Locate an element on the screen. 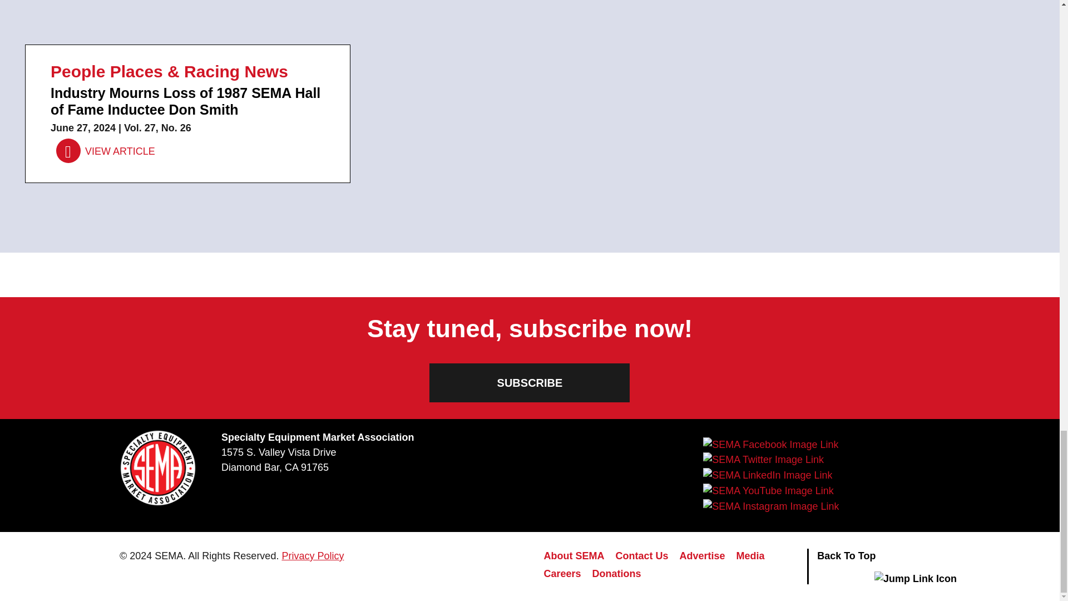  SEMA YouTube Link is located at coordinates (768, 491).